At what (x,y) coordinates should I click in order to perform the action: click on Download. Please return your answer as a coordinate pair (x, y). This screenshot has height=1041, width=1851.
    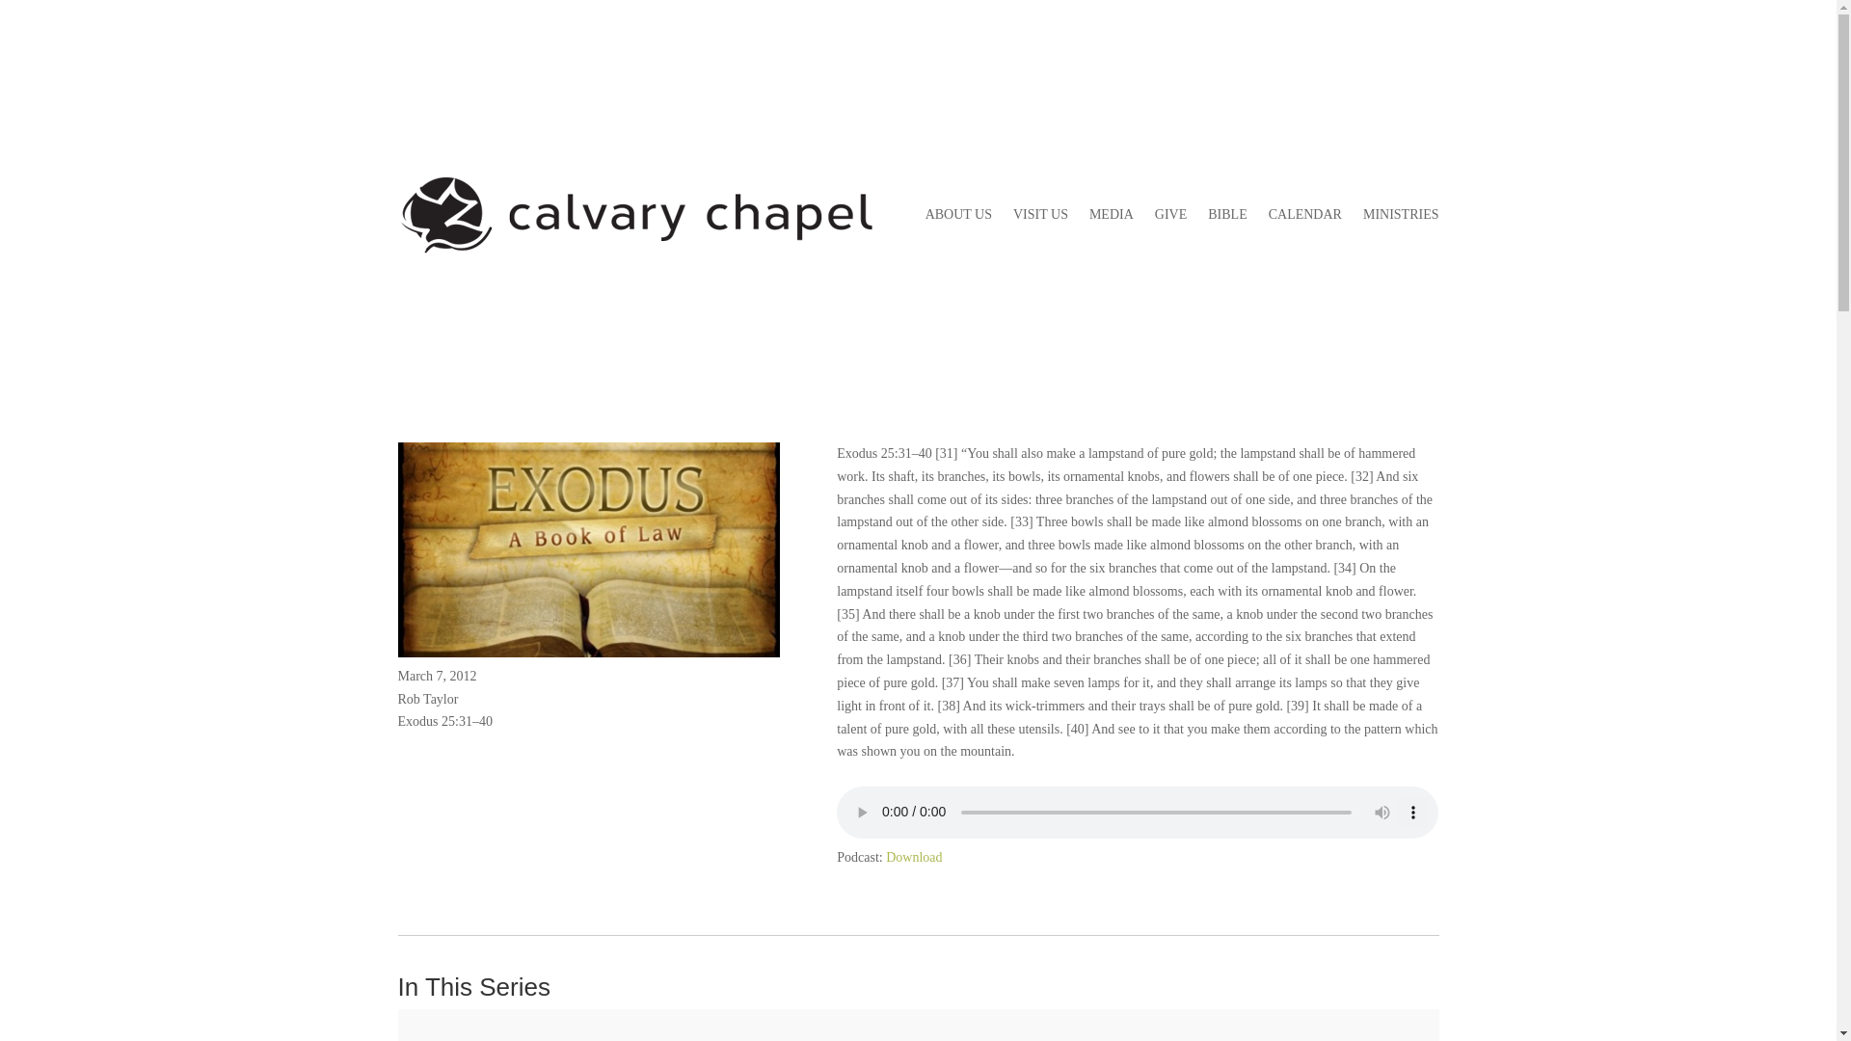
    Looking at the image, I should click on (914, 858).